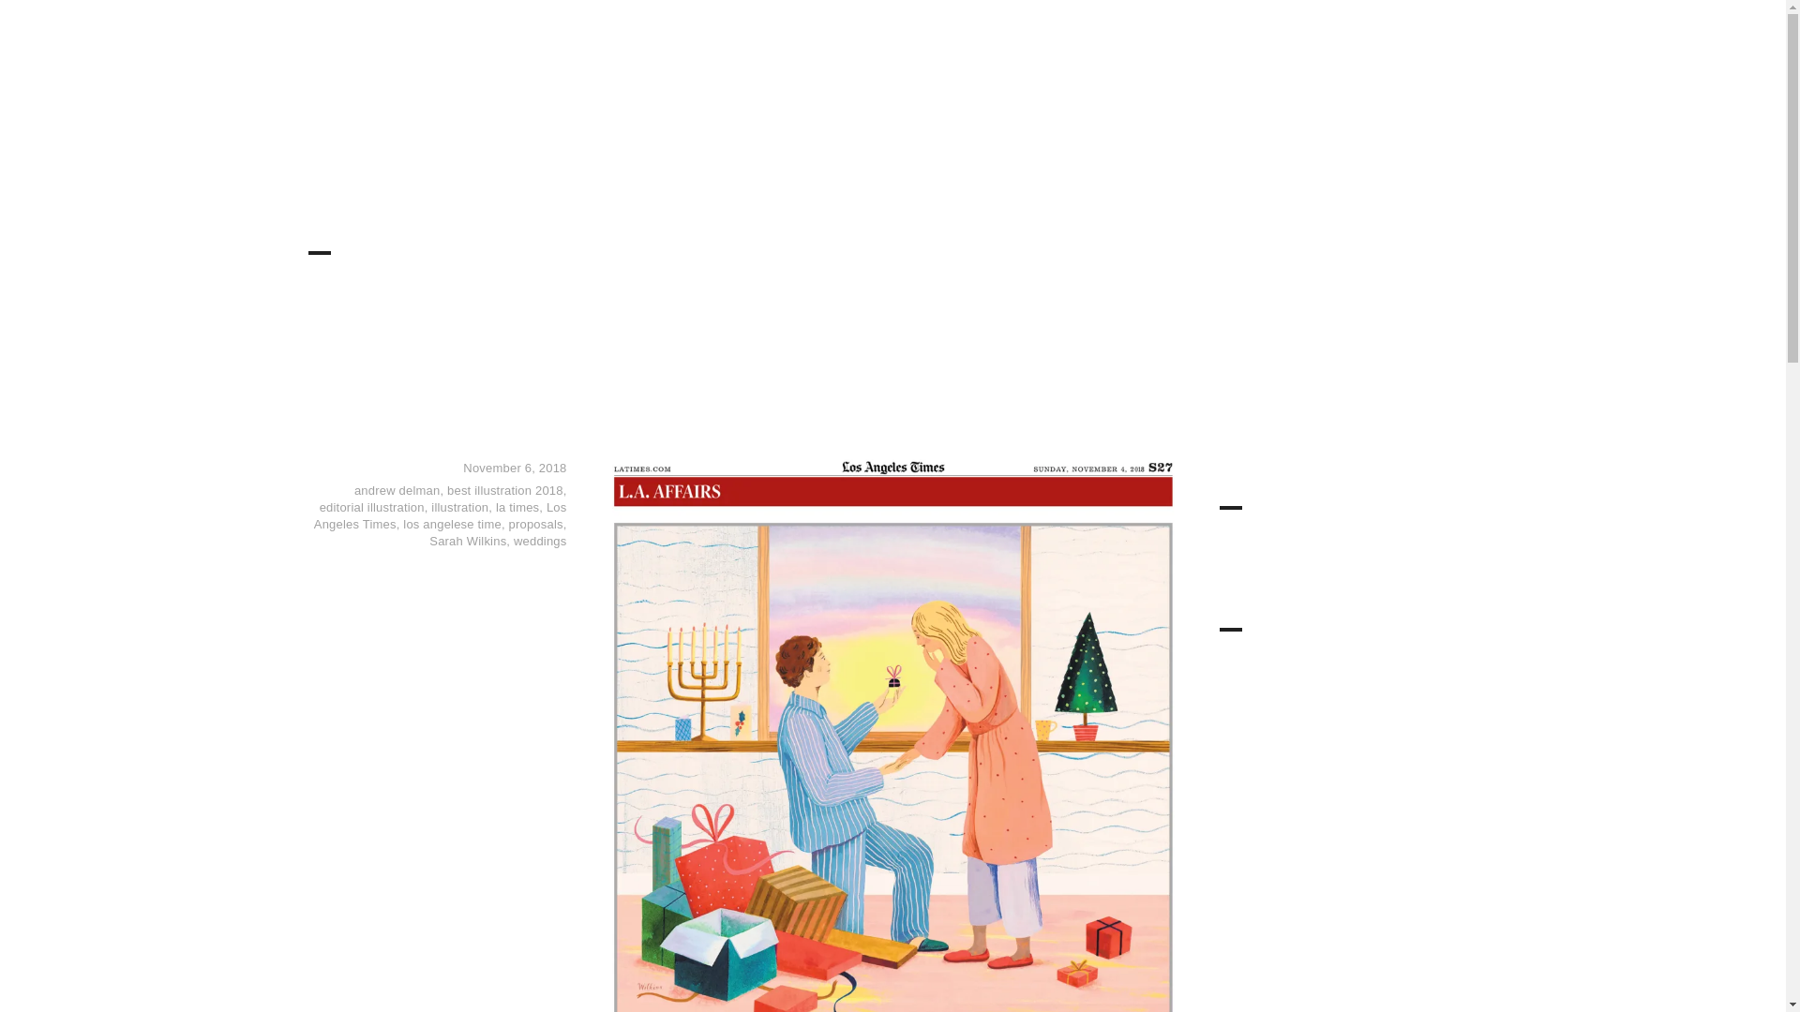 The height and width of the screenshot is (1012, 1800). Describe the element at coordinates (1102, 47) in the screenshot. I see `Book Covers` at that location.